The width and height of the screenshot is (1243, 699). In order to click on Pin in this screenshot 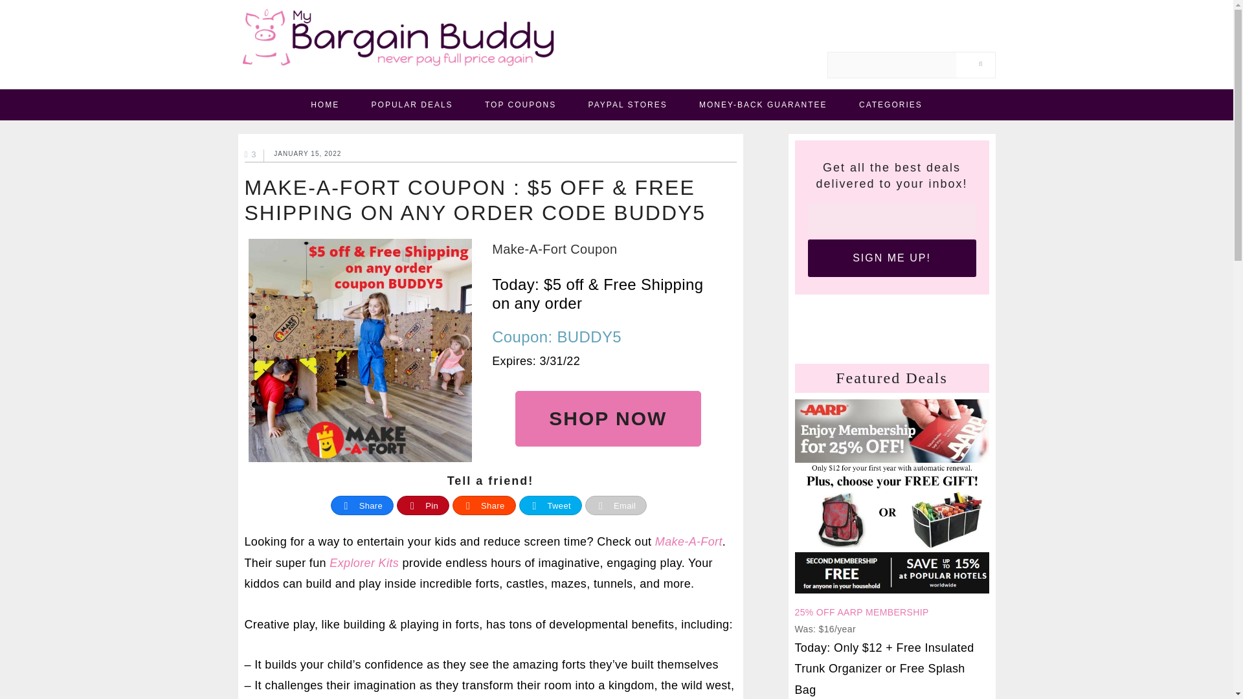, I will do `click(423, 505)`.